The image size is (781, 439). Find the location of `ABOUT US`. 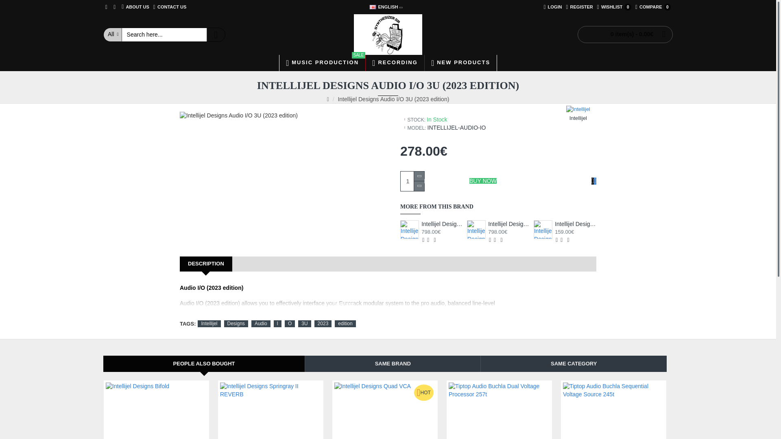

ABOUT US is located at coordinates (135, 7).